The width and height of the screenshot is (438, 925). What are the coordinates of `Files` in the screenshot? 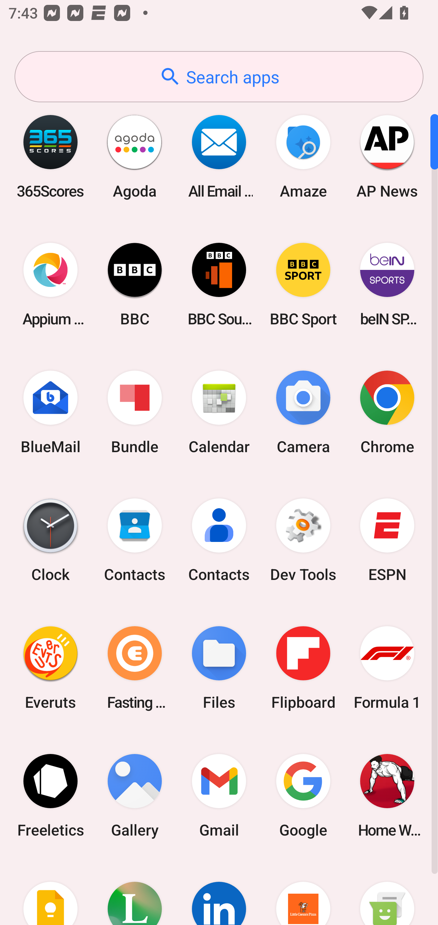 It's located at (219, 668).